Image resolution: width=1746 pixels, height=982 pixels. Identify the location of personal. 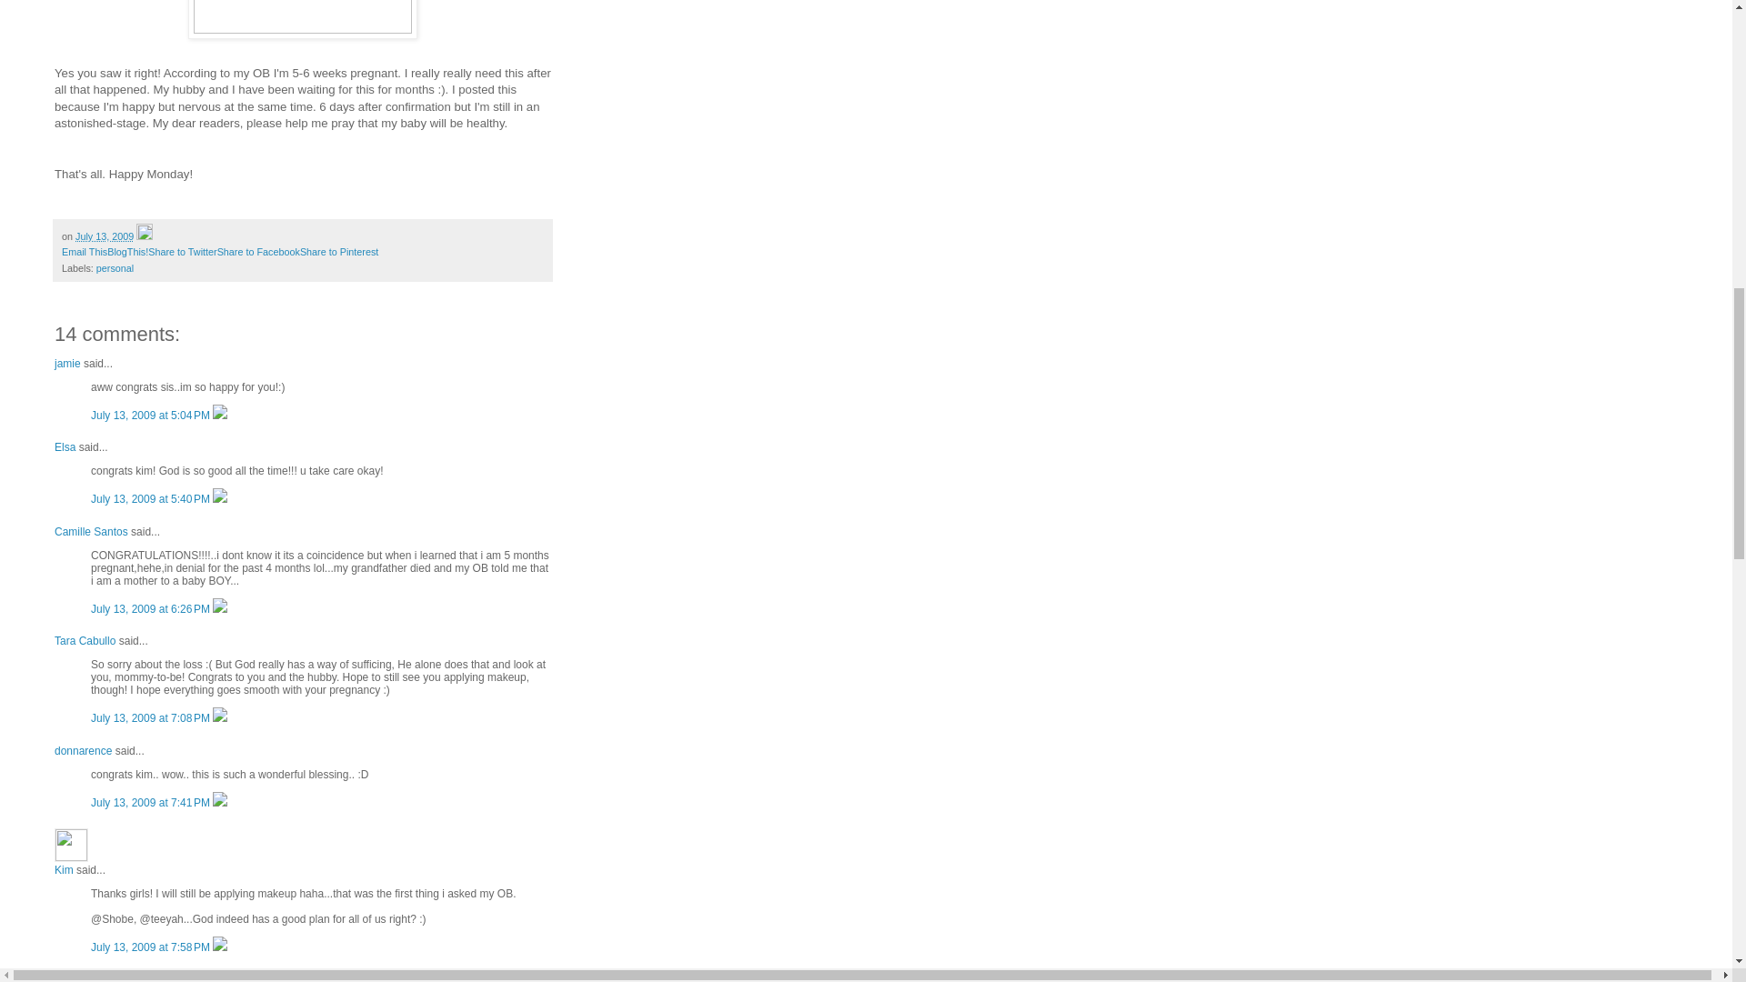
(115, 268).